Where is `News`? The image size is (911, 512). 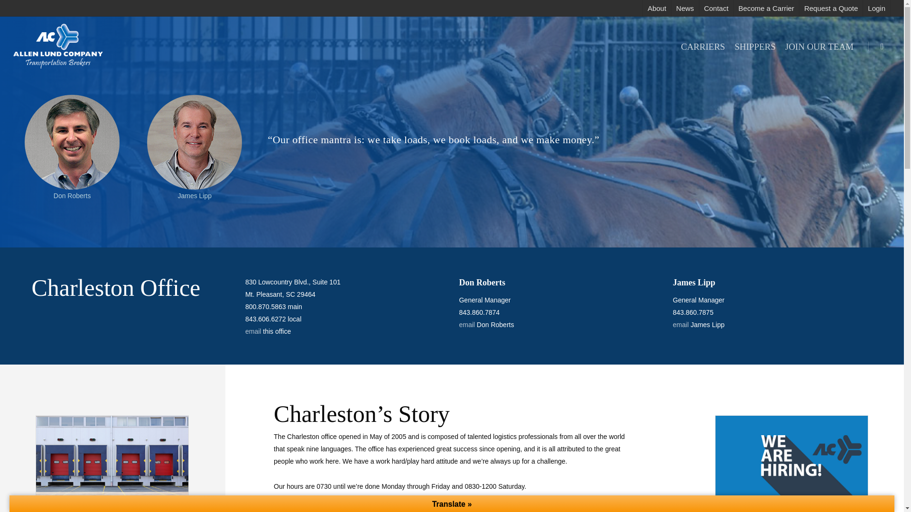 News is located at coordinates (684, 8).